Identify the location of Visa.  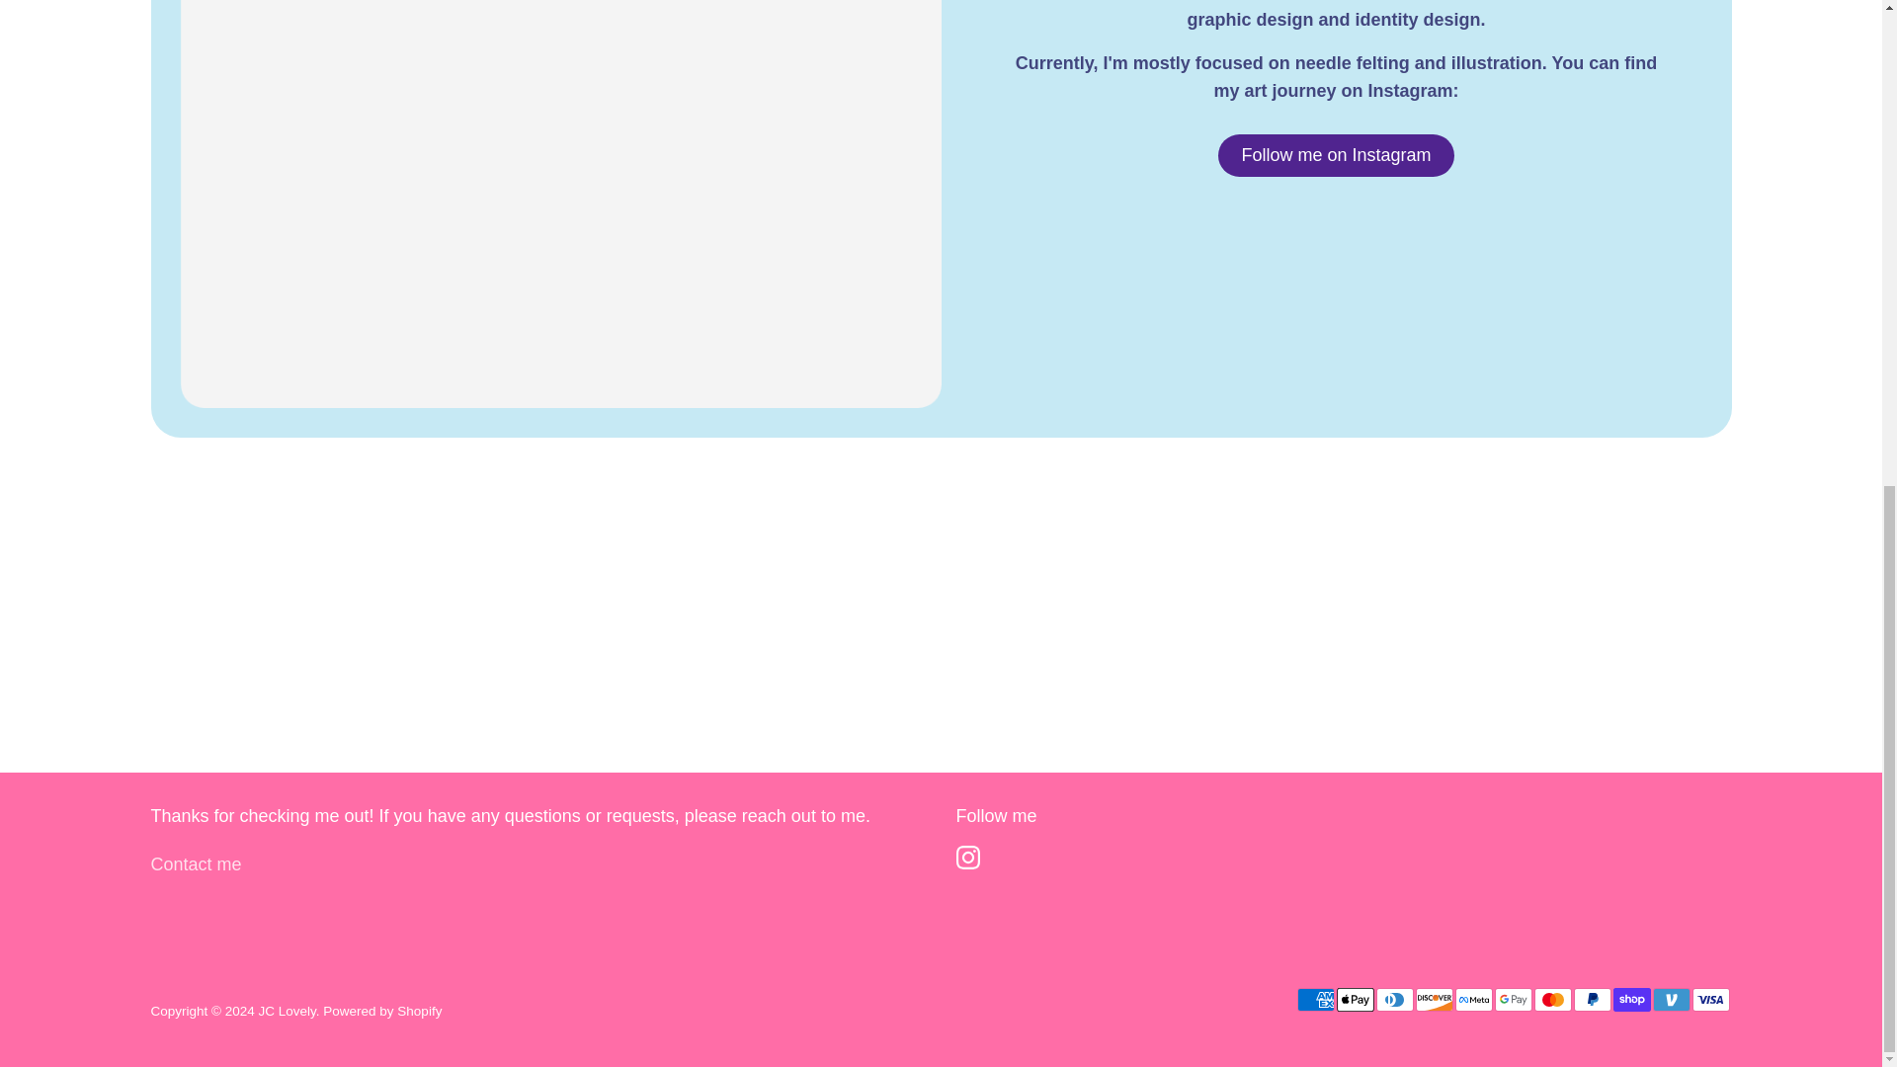
(1709, 1000).